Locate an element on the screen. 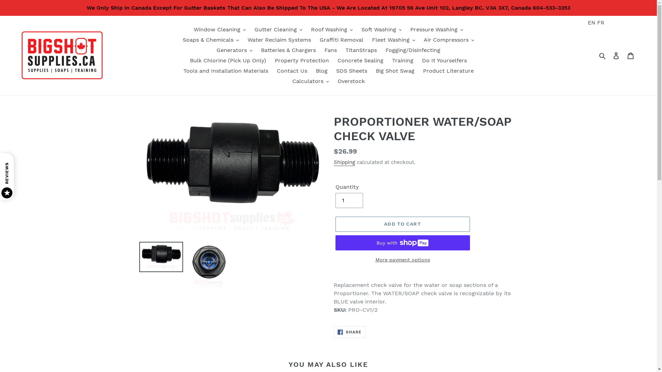  Fogging/Disinfecting is located at coordinates (413, 50).